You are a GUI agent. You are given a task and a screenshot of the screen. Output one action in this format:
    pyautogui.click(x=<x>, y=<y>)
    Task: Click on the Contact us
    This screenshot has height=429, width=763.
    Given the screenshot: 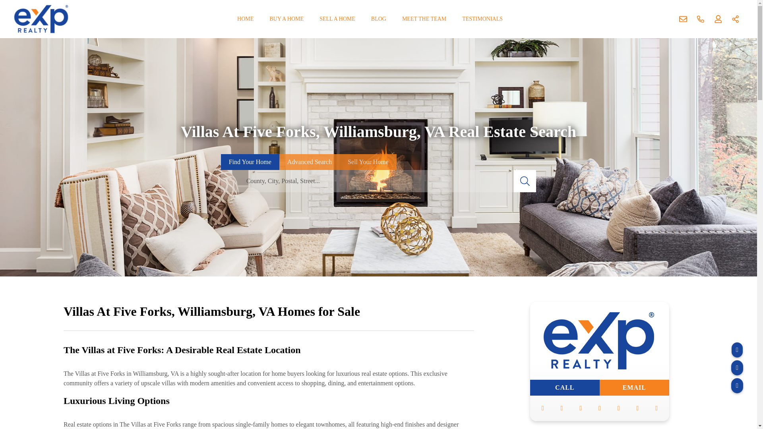 What is the action you would take?
    pyautogui.click(x=683, y=19)
    